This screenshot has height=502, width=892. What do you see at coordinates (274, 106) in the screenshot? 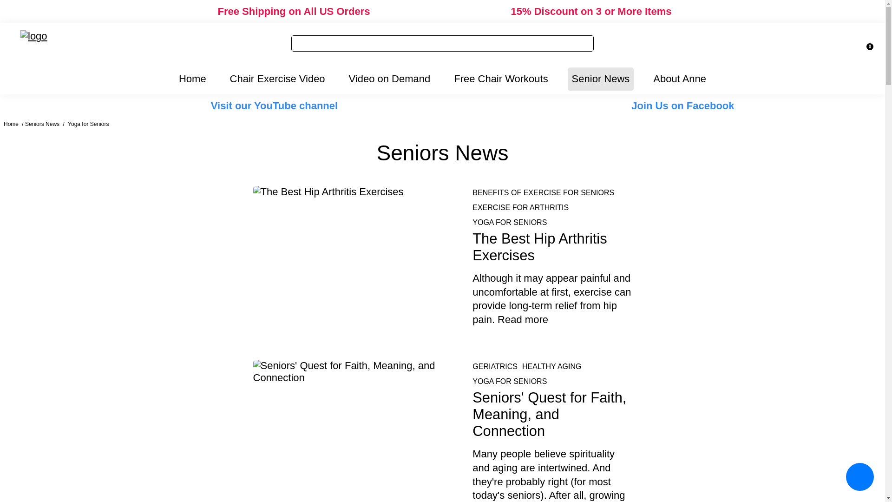
I see `Visit our YouTube channel` at bounding box center [274, 106].